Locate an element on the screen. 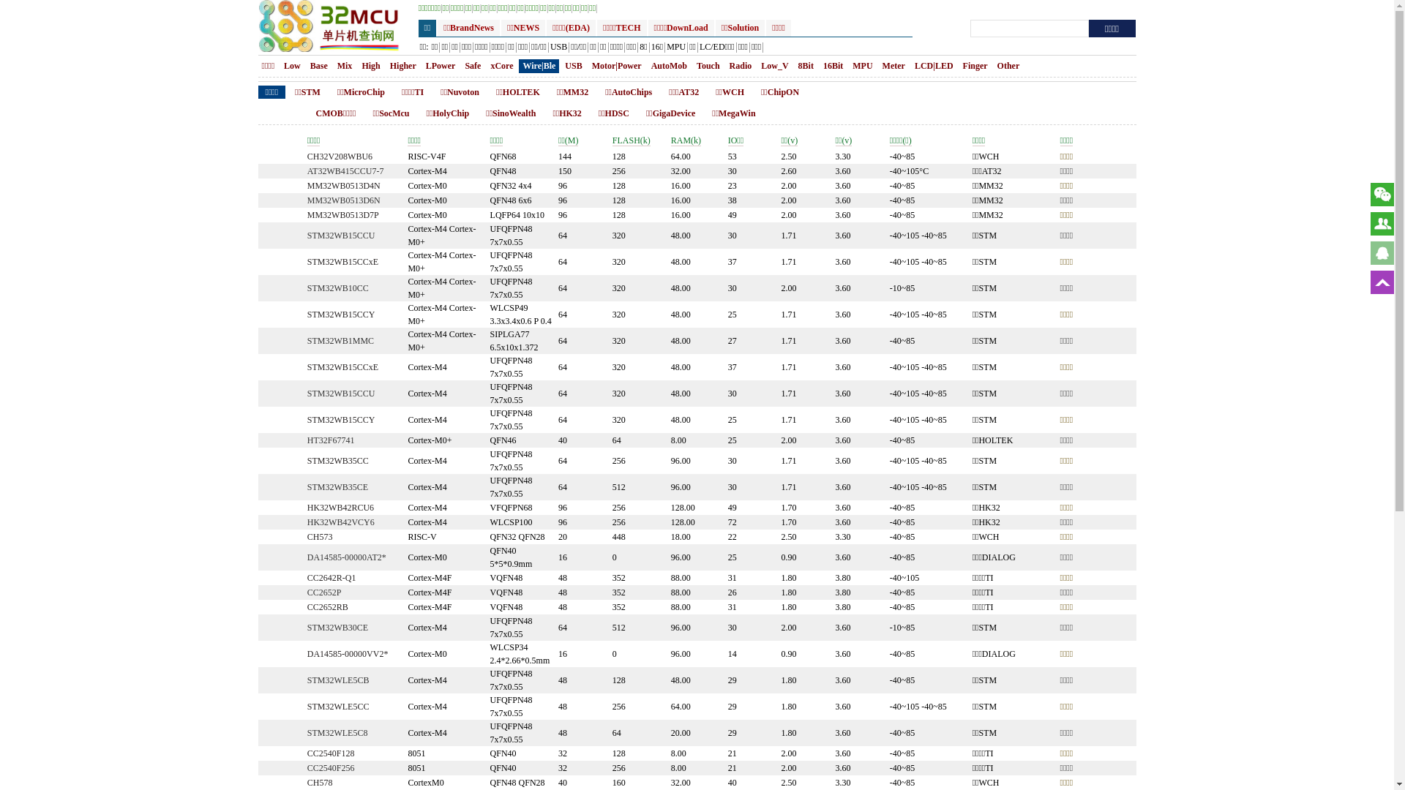 This screenshot has width=1405, height=790. Safe is located at coordinates (473, 66).